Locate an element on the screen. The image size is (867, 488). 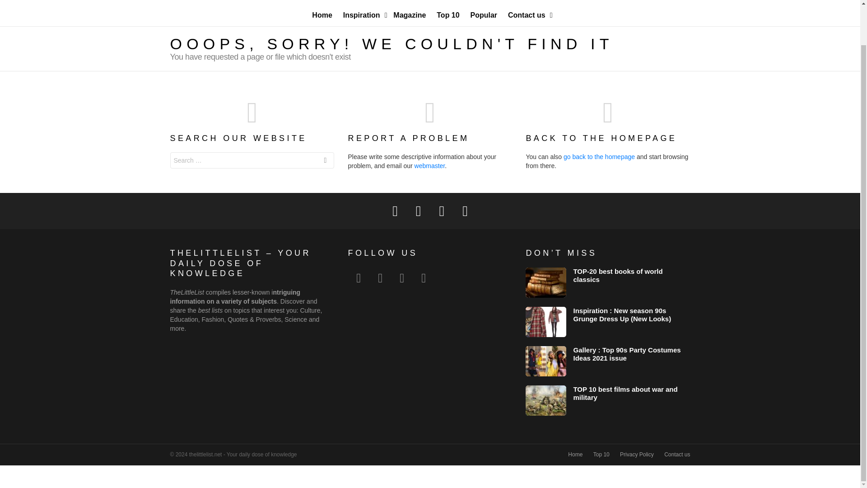
Search for: is located at coordinates (252, 160).